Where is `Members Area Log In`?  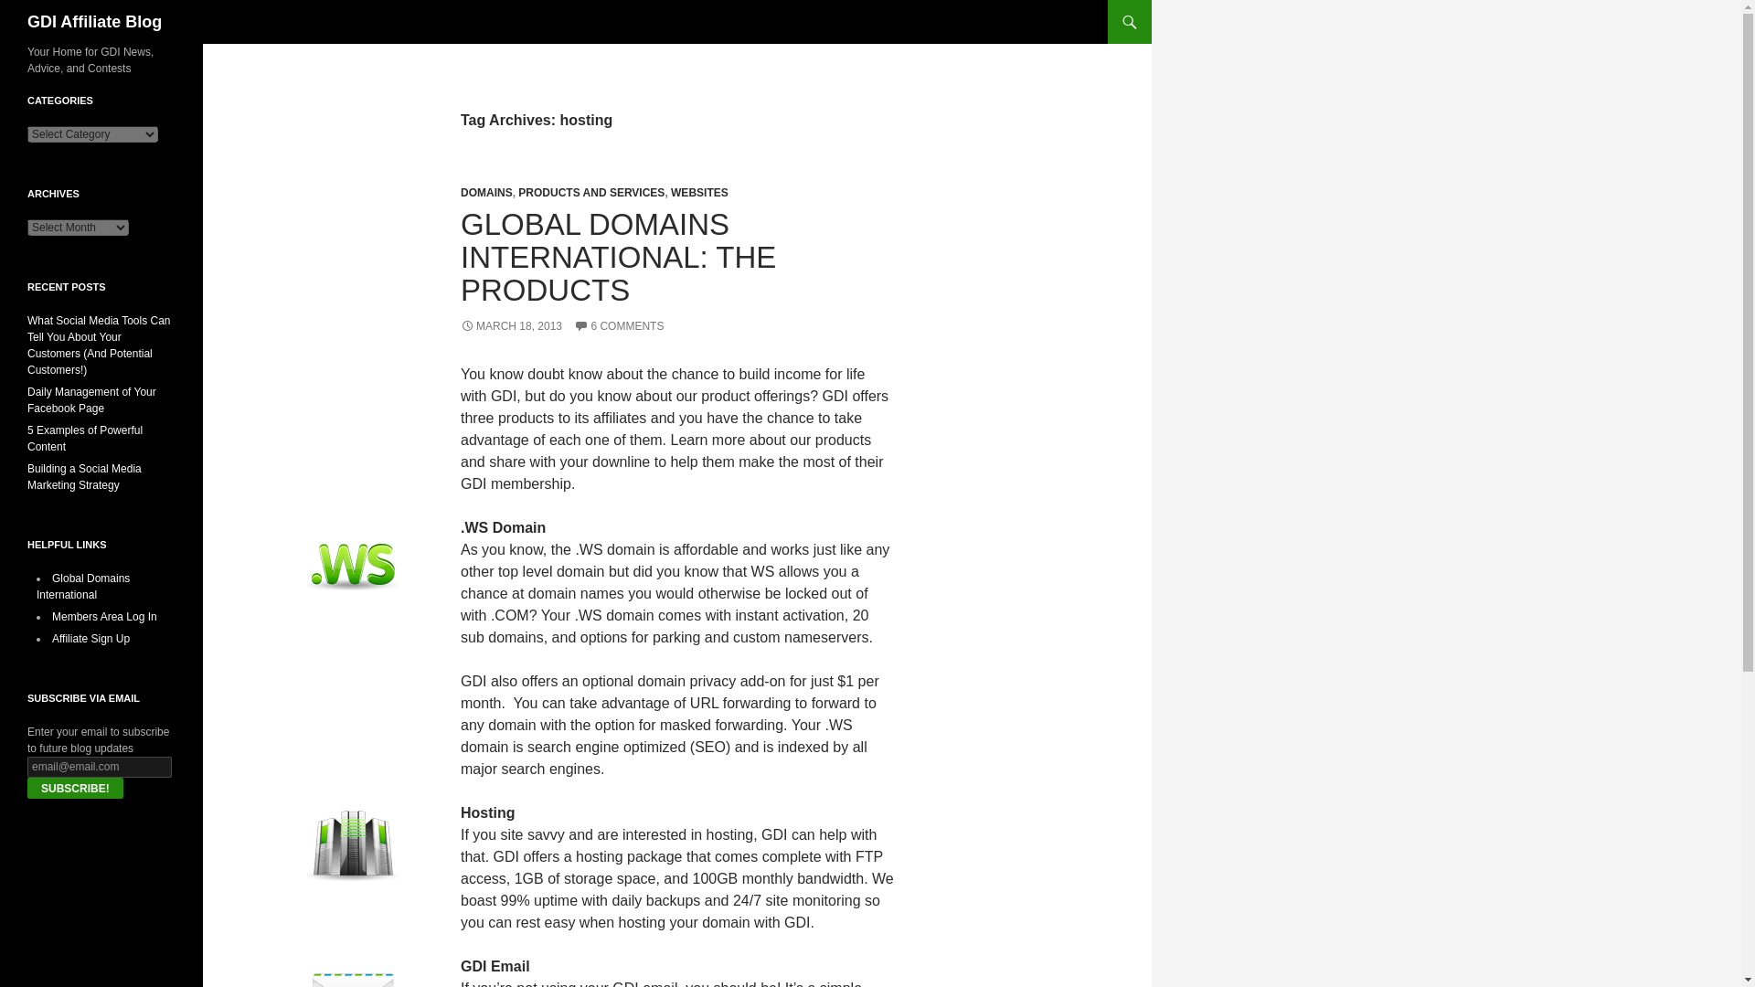 Members Area Log In is located at coordinates (104, 616).